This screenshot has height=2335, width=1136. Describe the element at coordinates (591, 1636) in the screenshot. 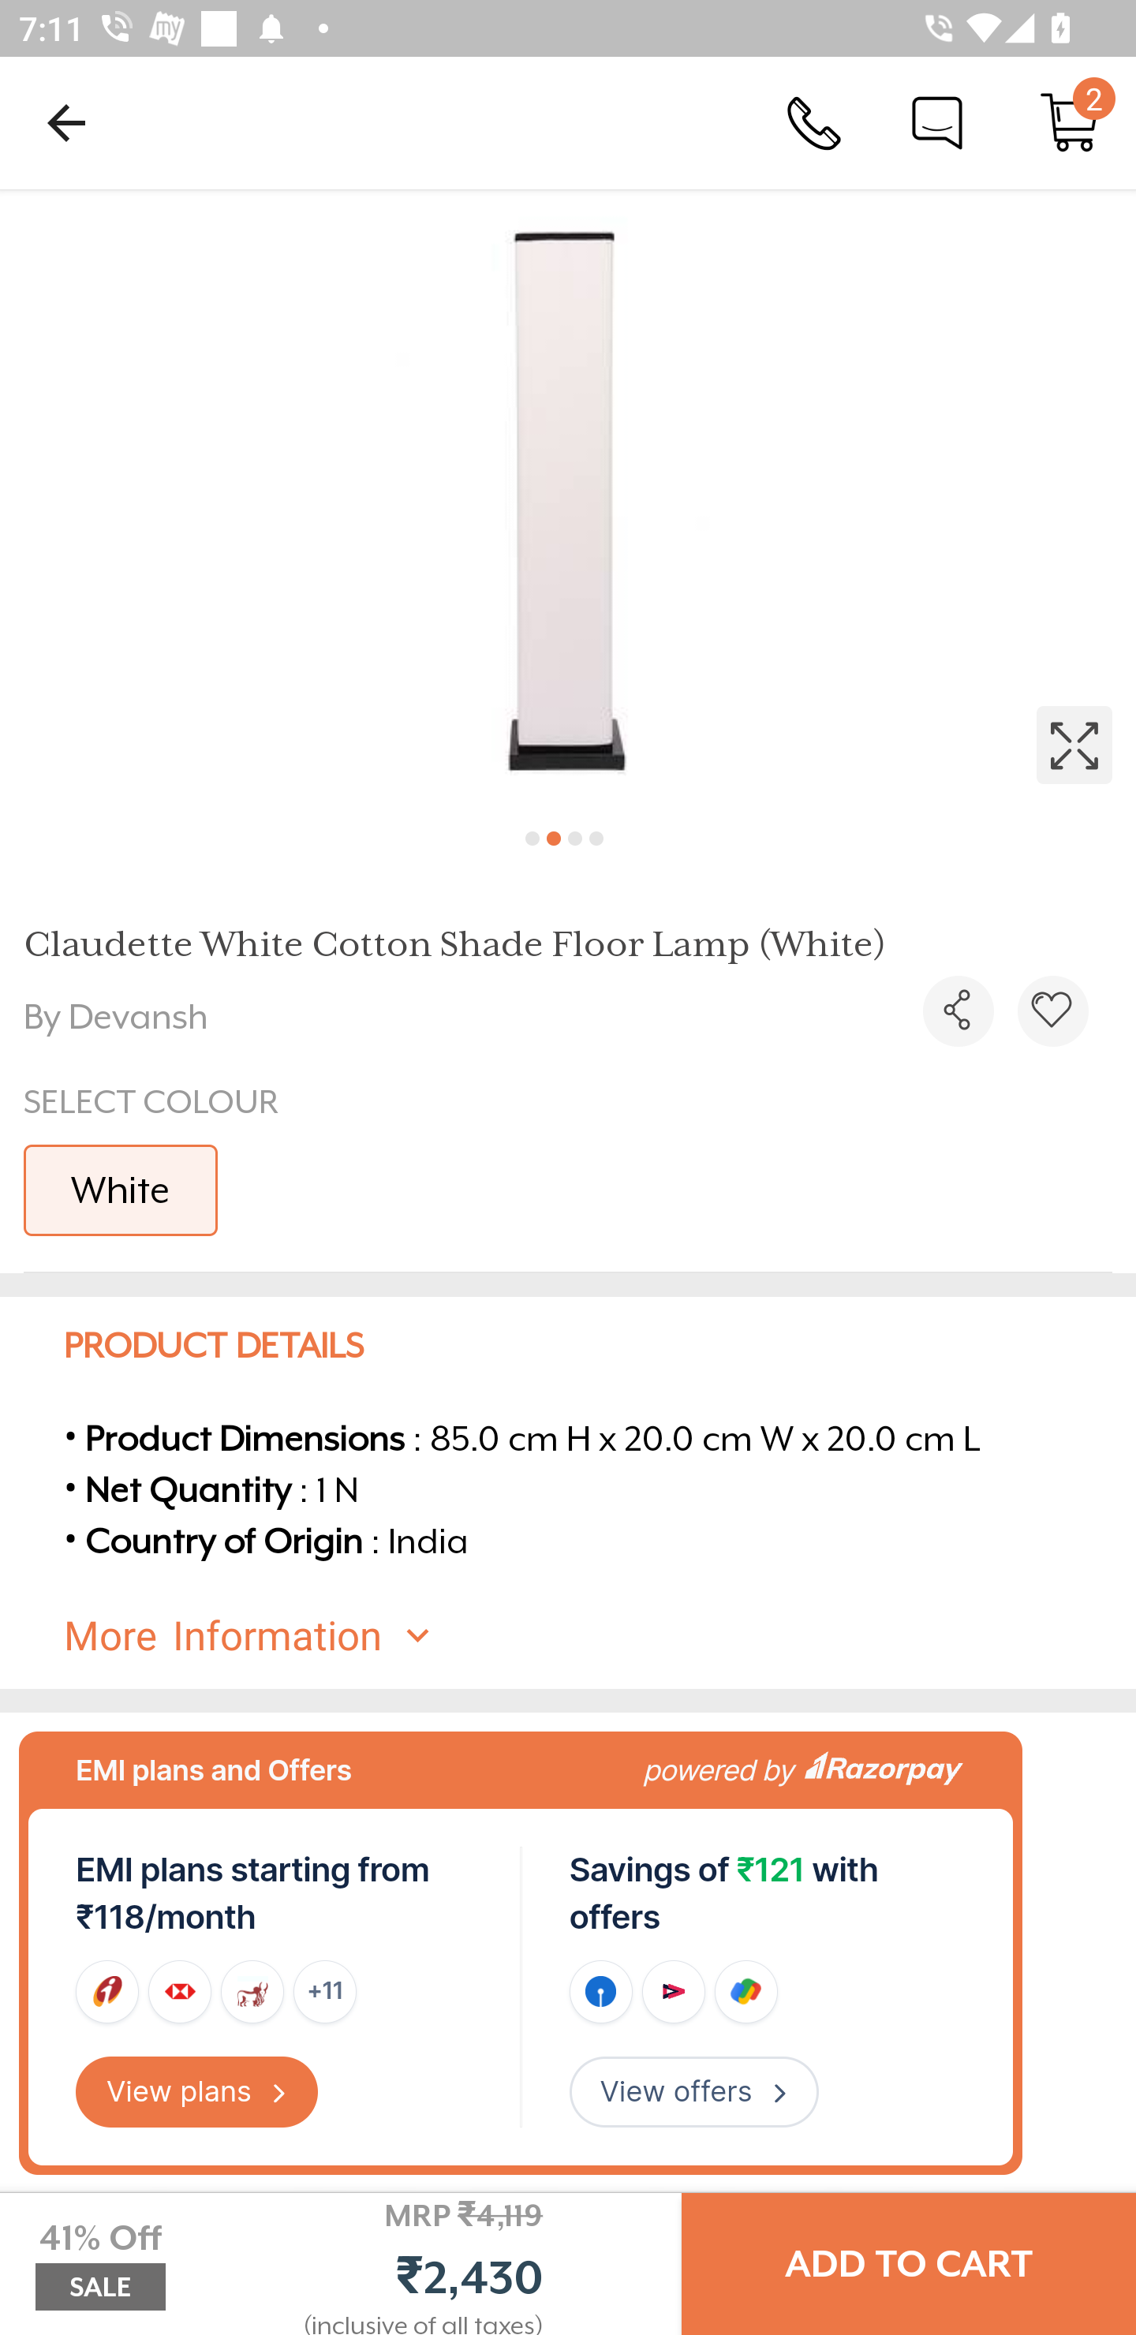

I see `More Information ` at that location.